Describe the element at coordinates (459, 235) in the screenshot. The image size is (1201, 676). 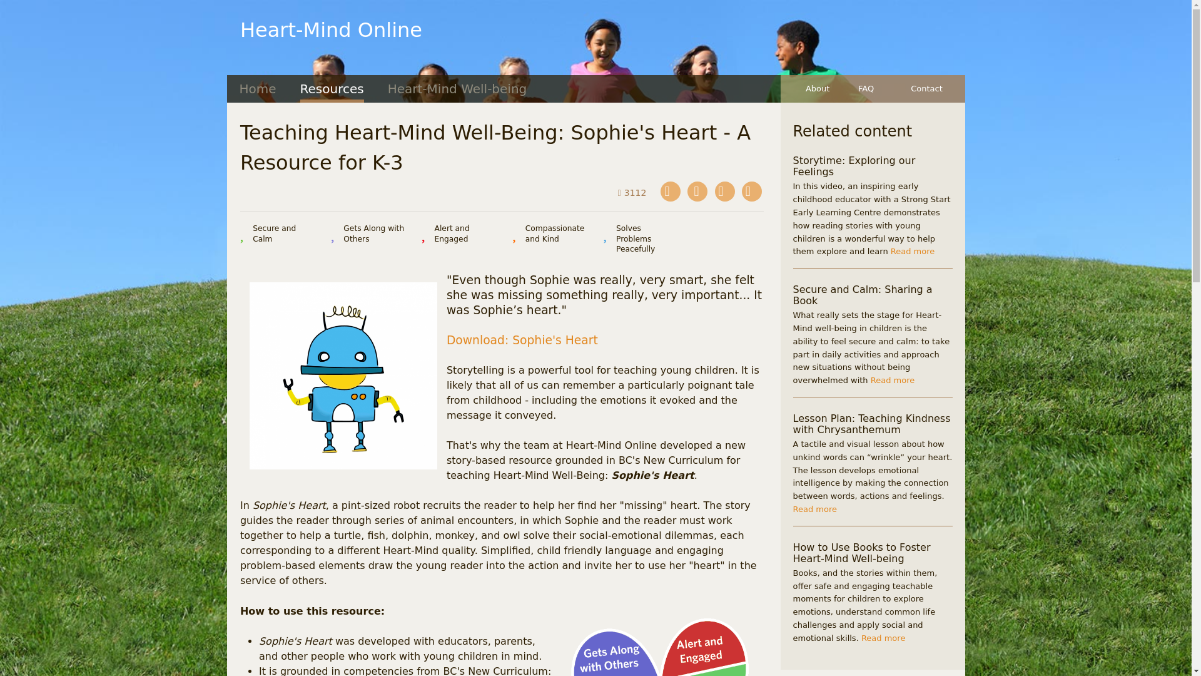
I see `Alert and Engaged` at that location.